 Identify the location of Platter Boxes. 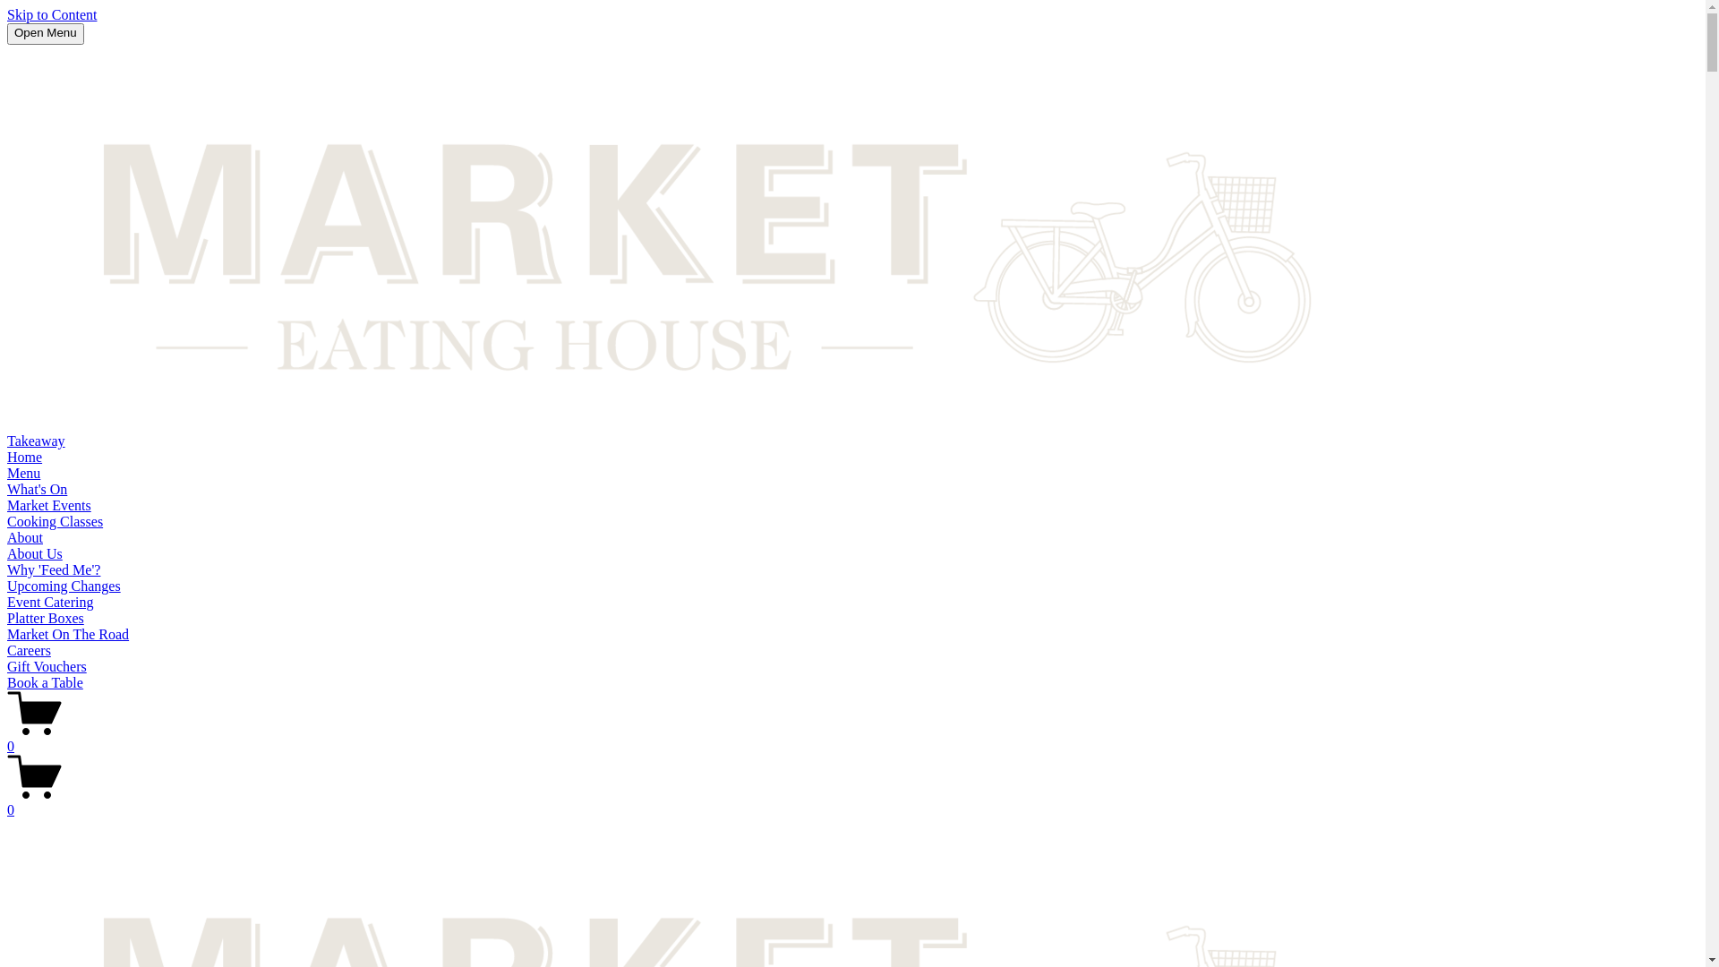
(46, 618).